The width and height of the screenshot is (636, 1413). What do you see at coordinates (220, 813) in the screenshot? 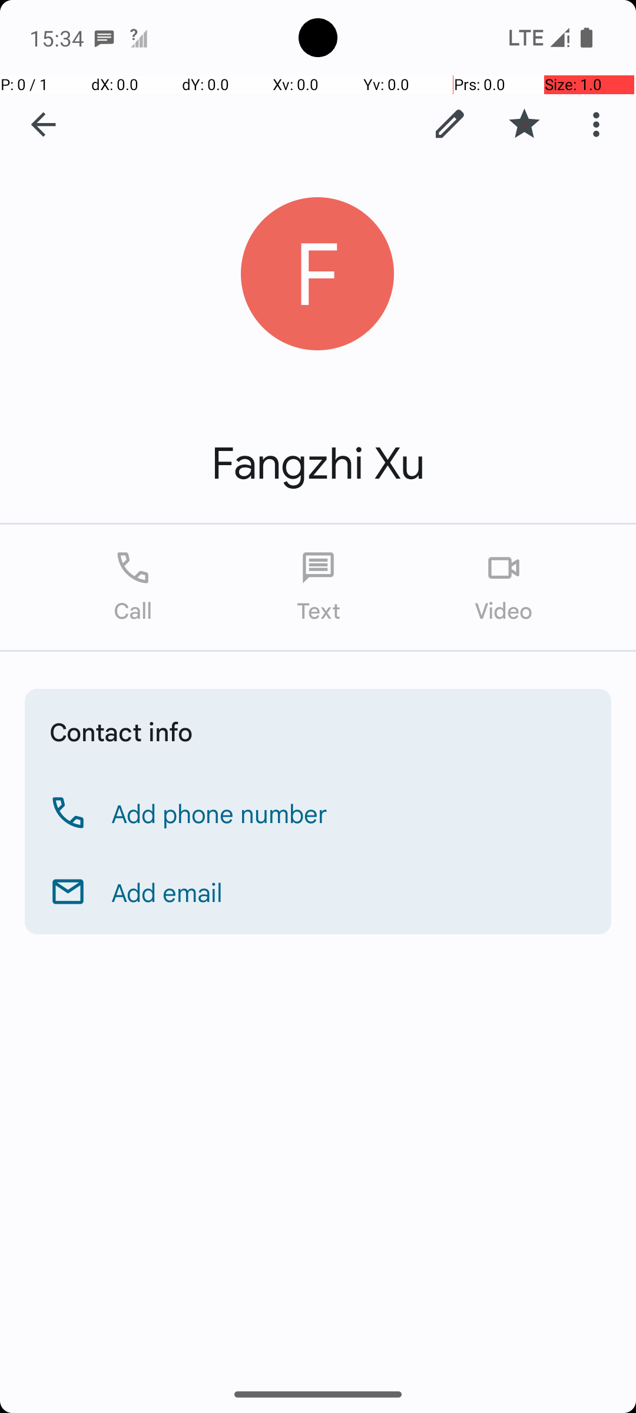
I see `Add phone number` at bounding box center [220, 813].